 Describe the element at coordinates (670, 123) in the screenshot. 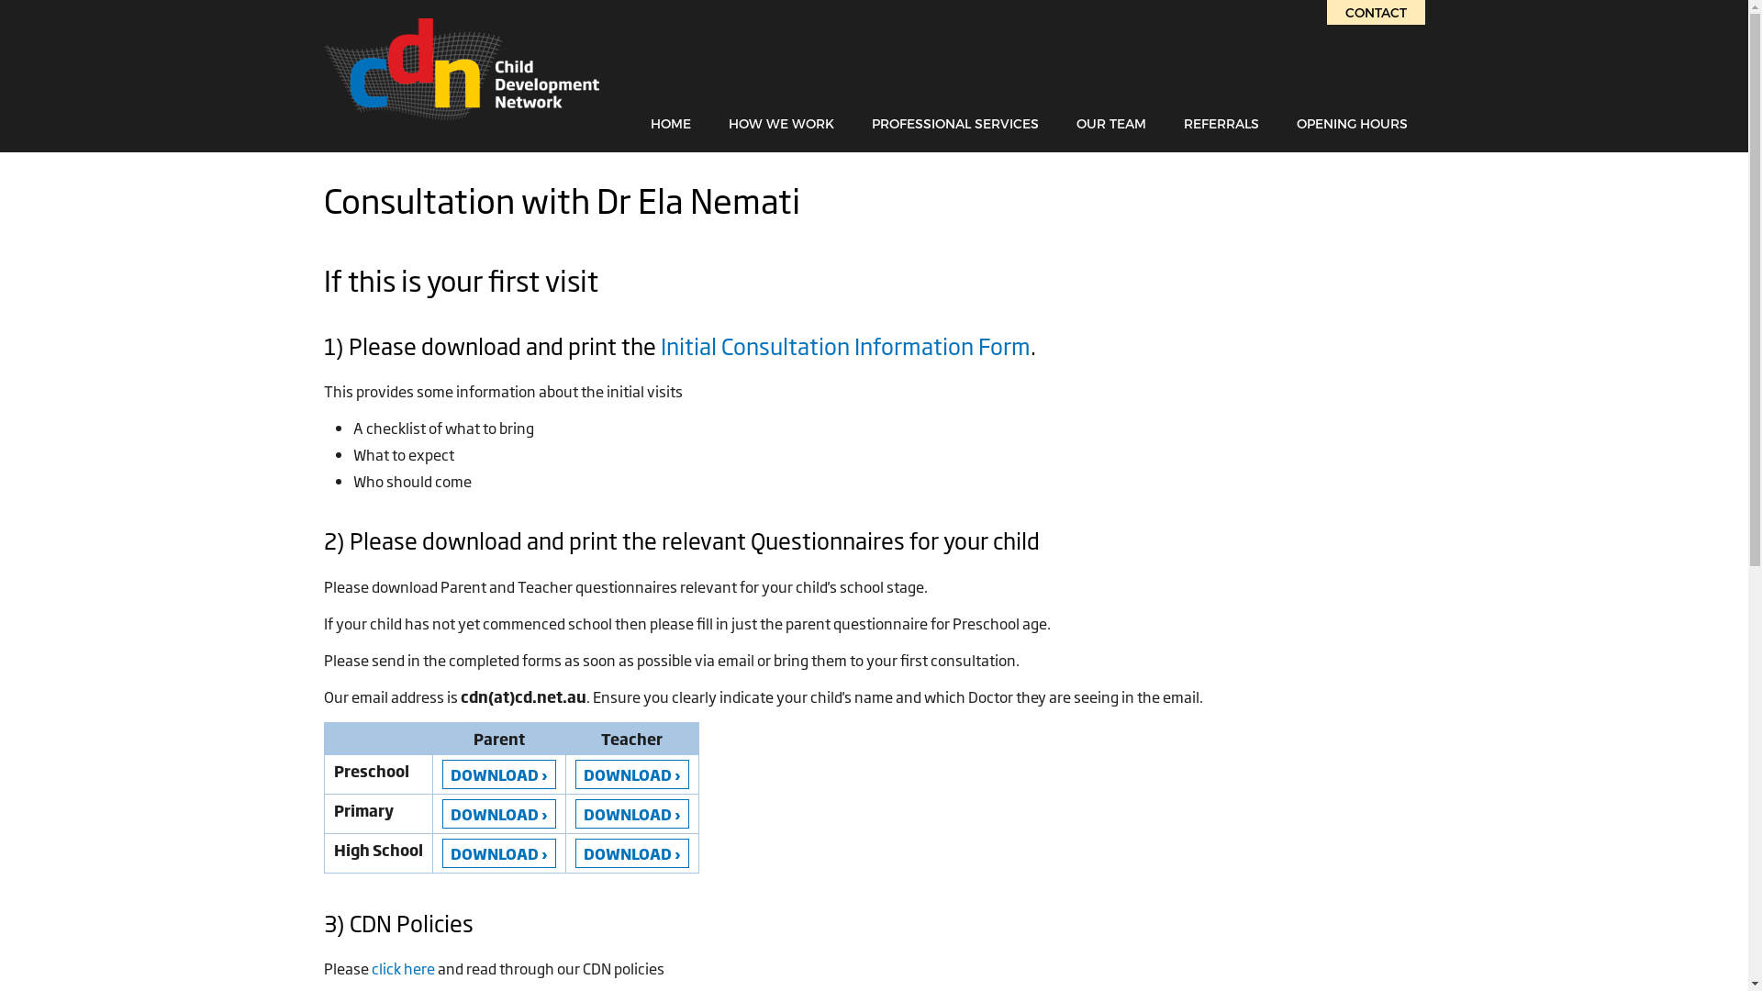

I see `HOME` at that location.